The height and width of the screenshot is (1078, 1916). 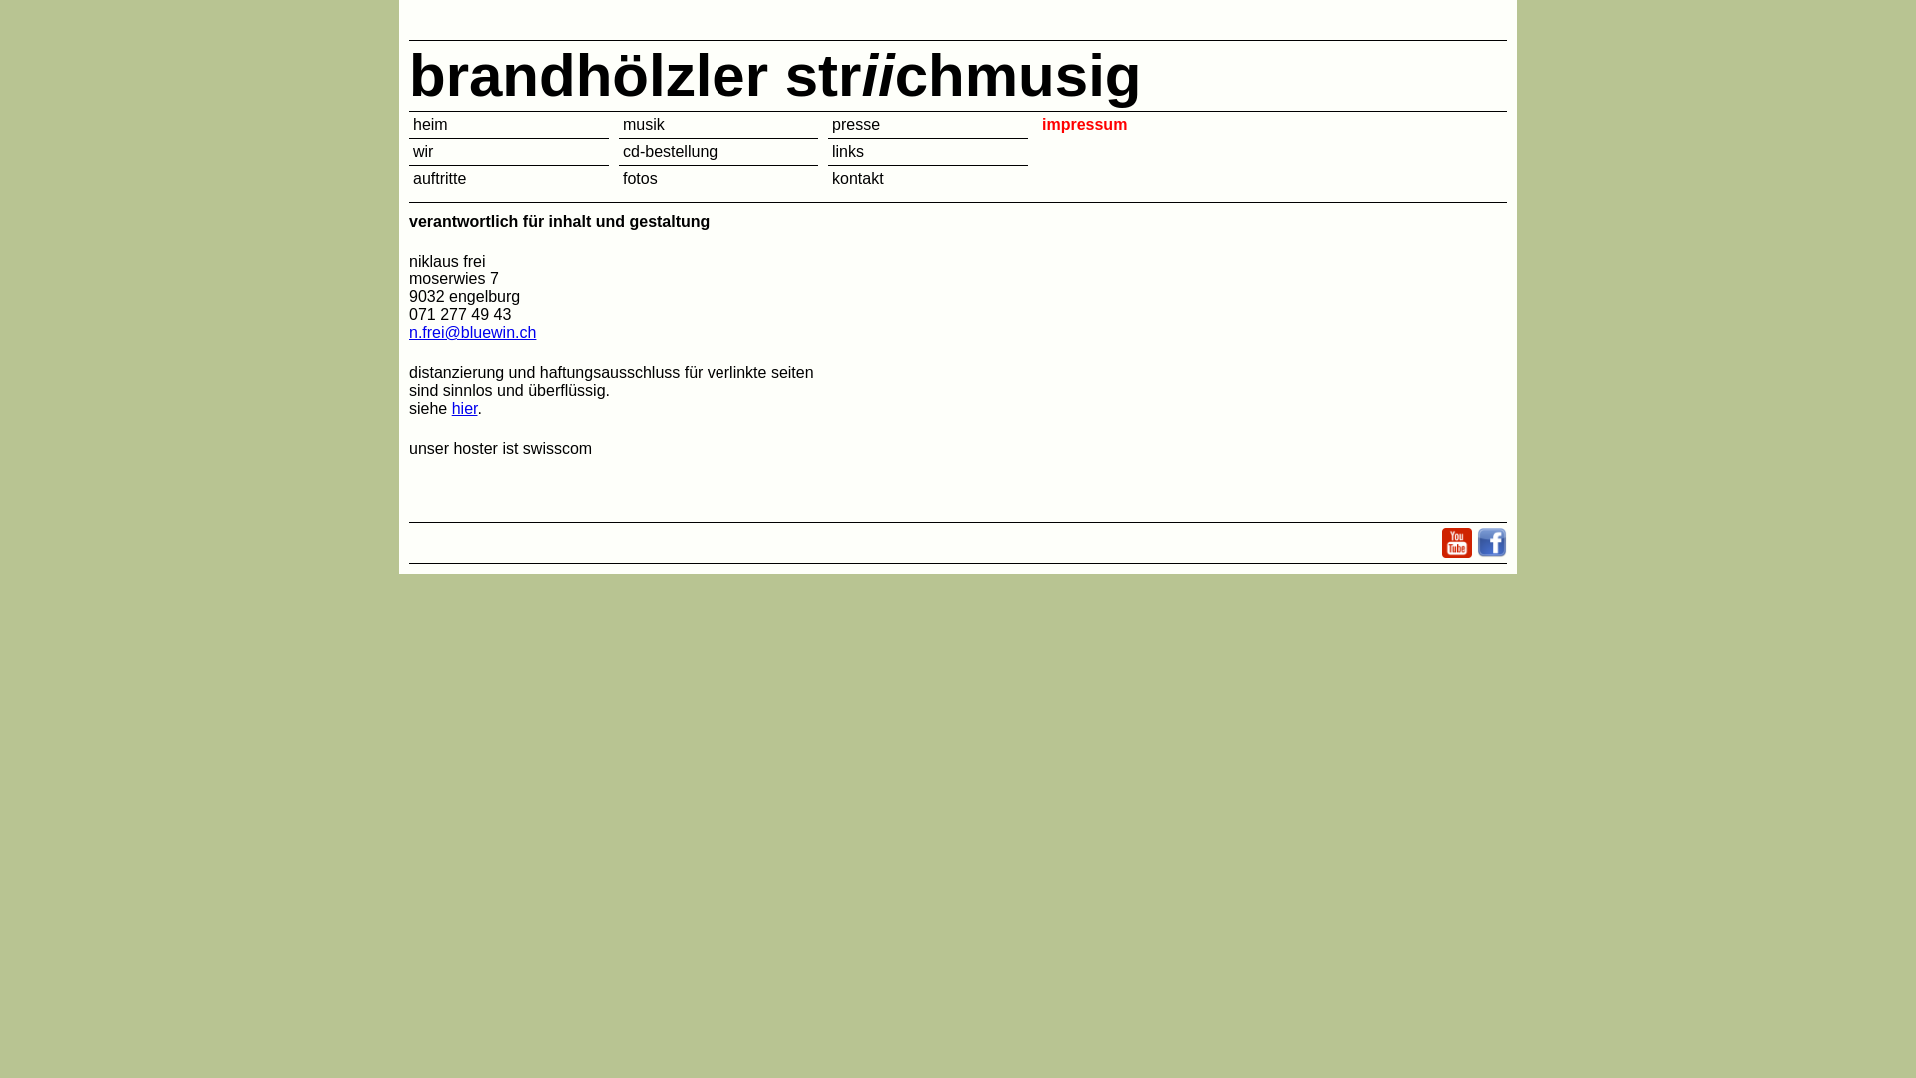 I want to click on impressum, so click(x=1084, y=124).